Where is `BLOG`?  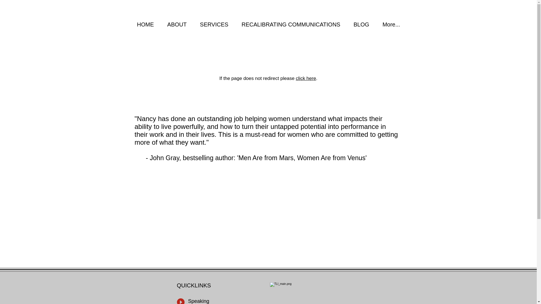
BLOG is located at coordinates (361, 24).